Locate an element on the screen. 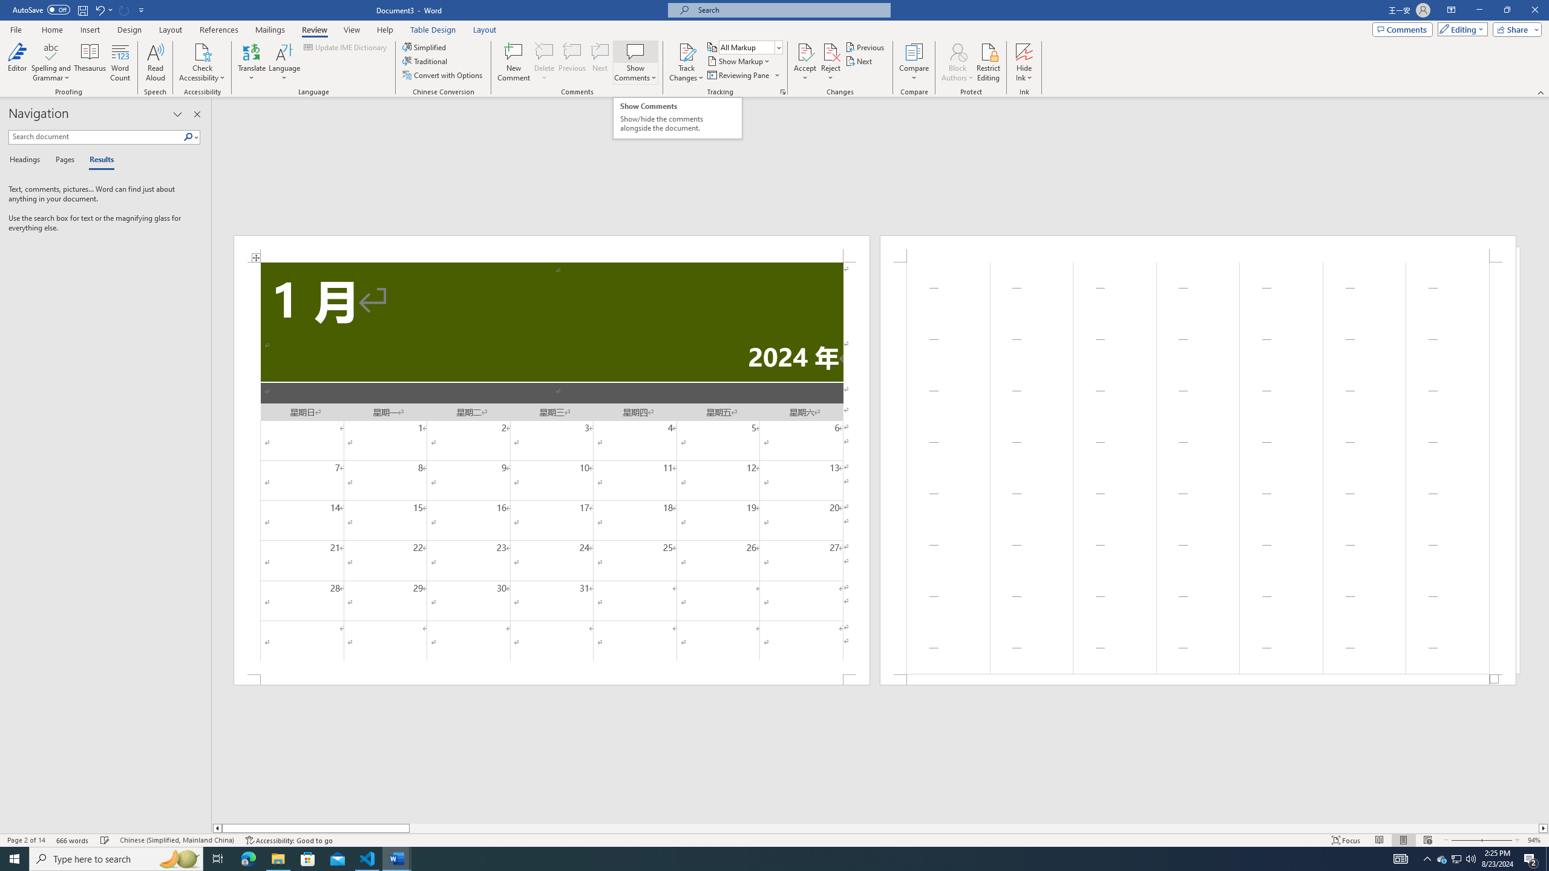 Image resolution: width=1549 pixels, height=871 pixels. Show Markup is located at coordinates (739, 60).